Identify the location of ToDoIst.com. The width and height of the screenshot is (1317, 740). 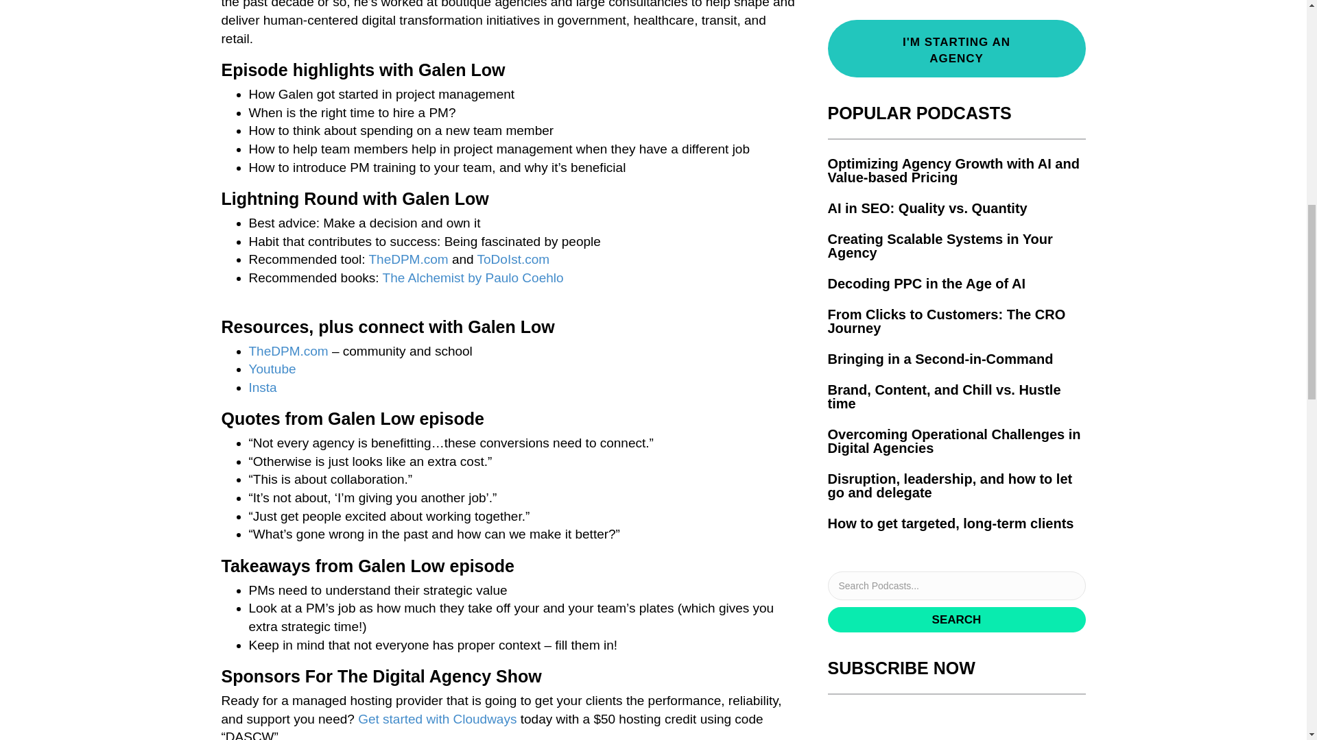
(513, 259).